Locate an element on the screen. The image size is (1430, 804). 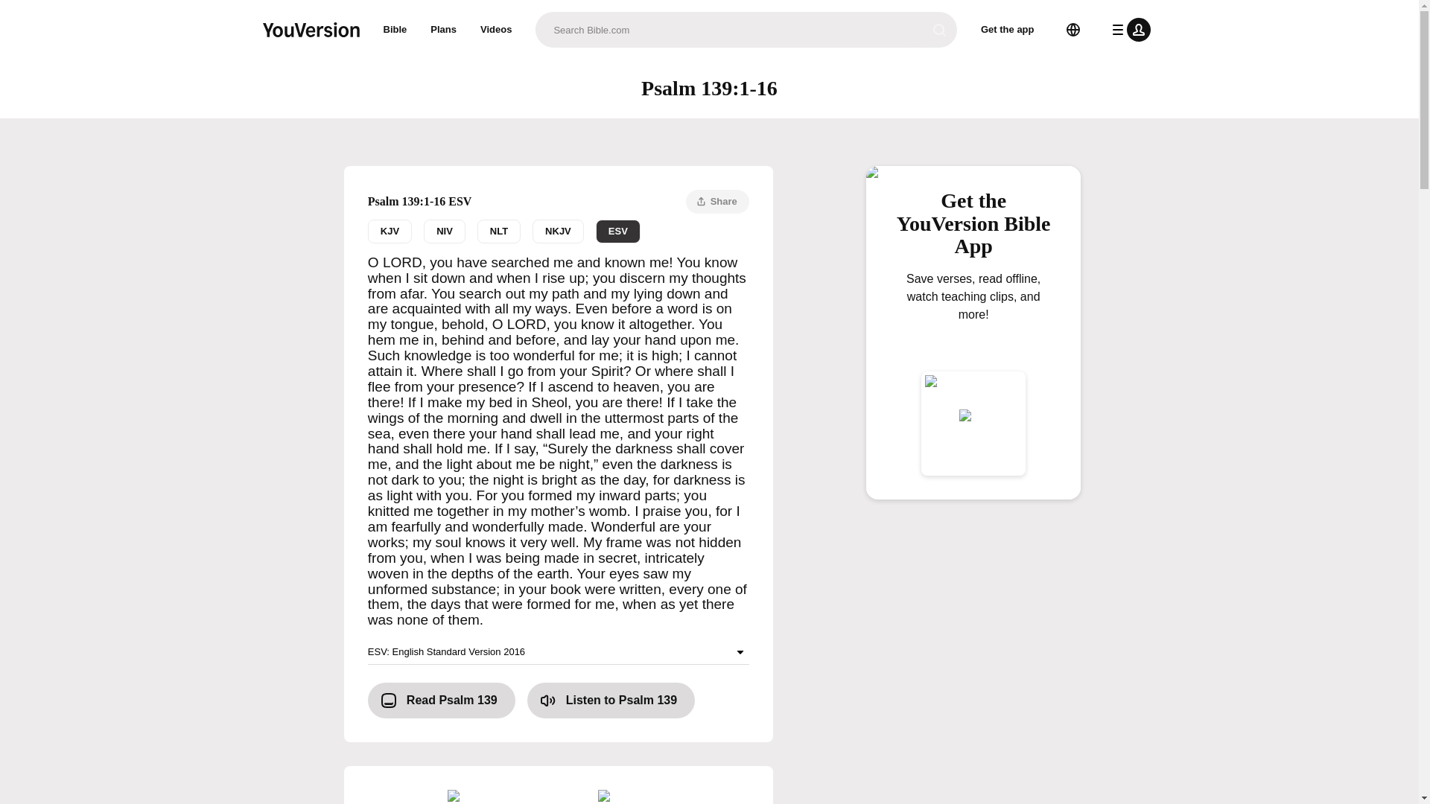
Bible App is located at coordinates (480, 797).